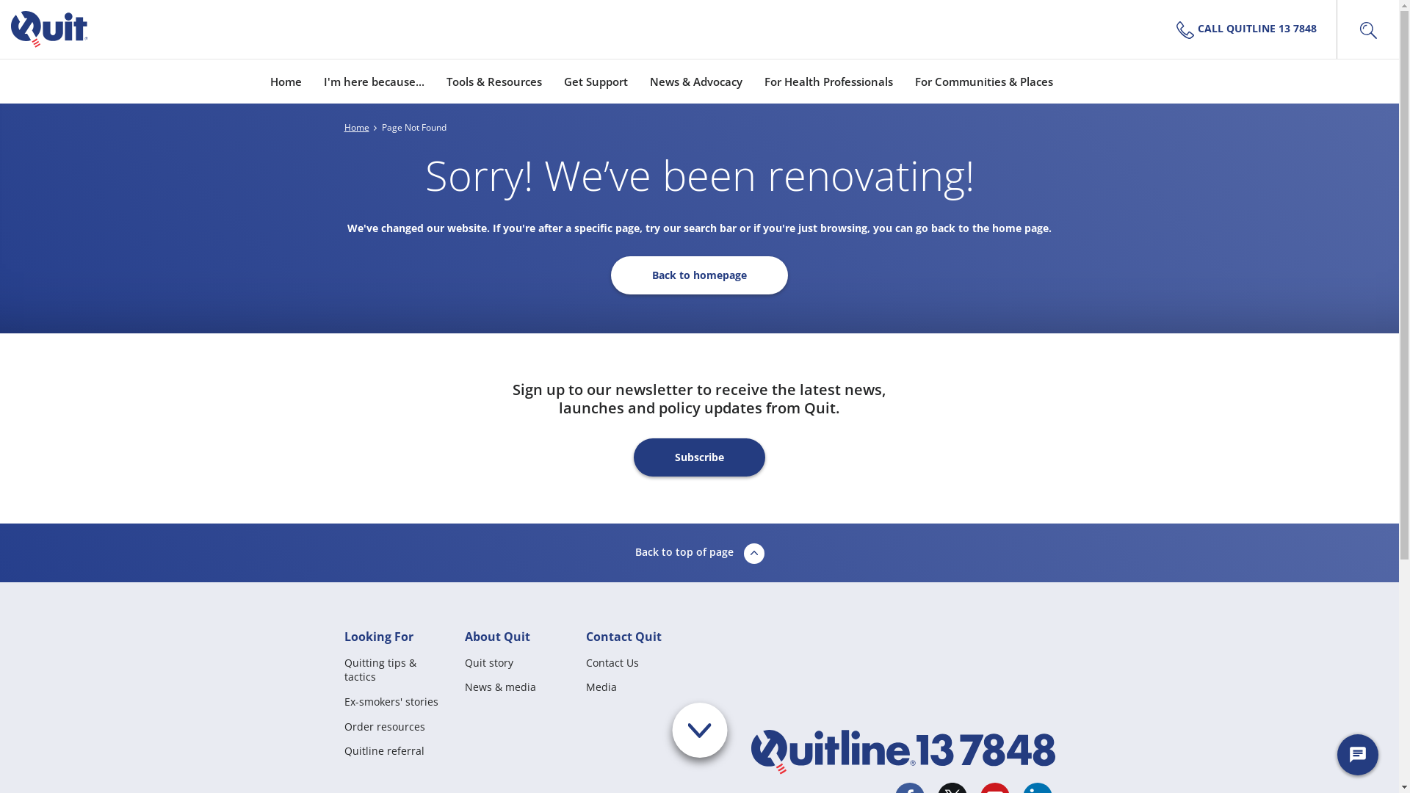 The image size is (1410, 793). I want to click on Contact Us, so click(612, 662).